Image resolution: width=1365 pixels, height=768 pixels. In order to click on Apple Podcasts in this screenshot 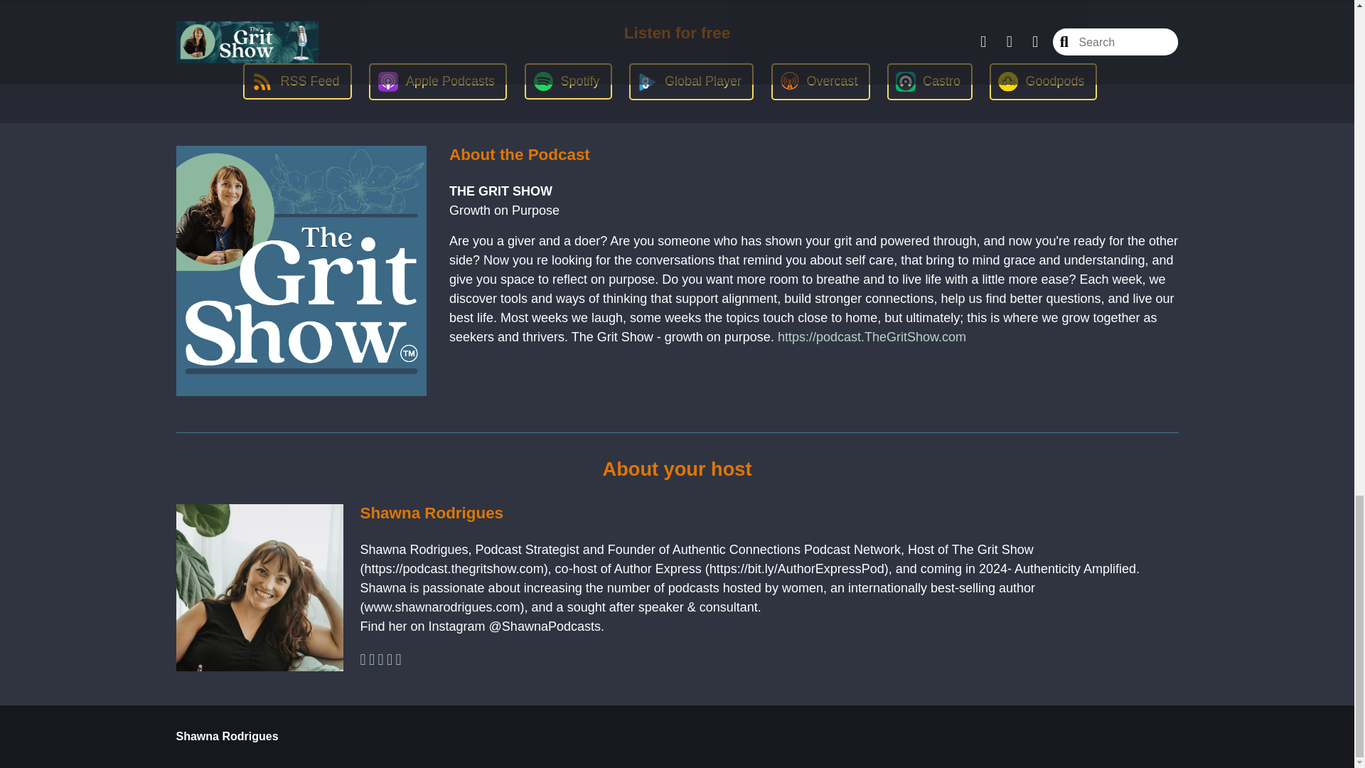, I will do `click(437, 81)`.